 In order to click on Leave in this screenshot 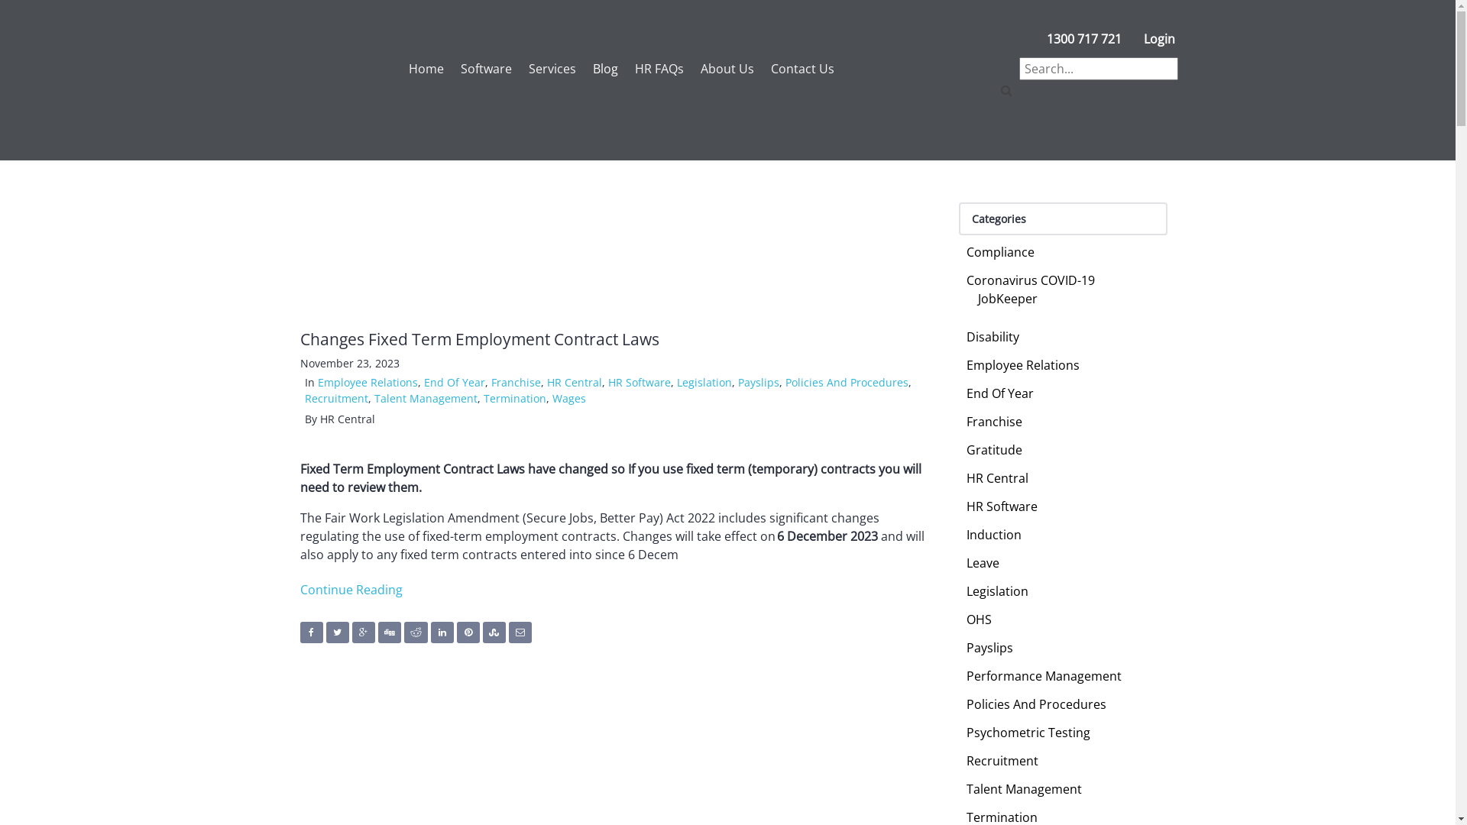, I will do `click(983, 562)`.